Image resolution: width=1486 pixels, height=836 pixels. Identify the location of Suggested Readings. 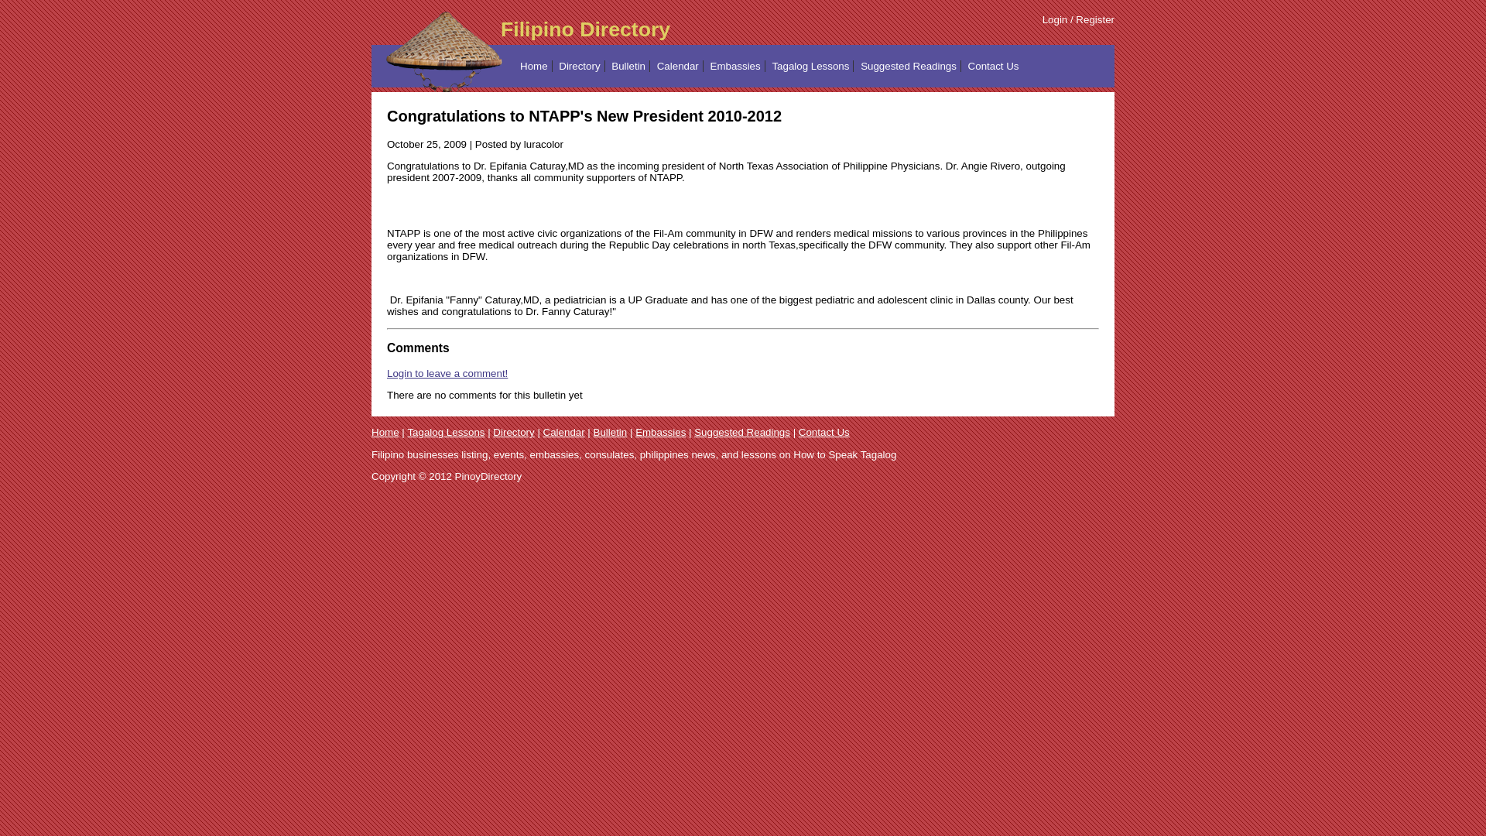
(909, 65).